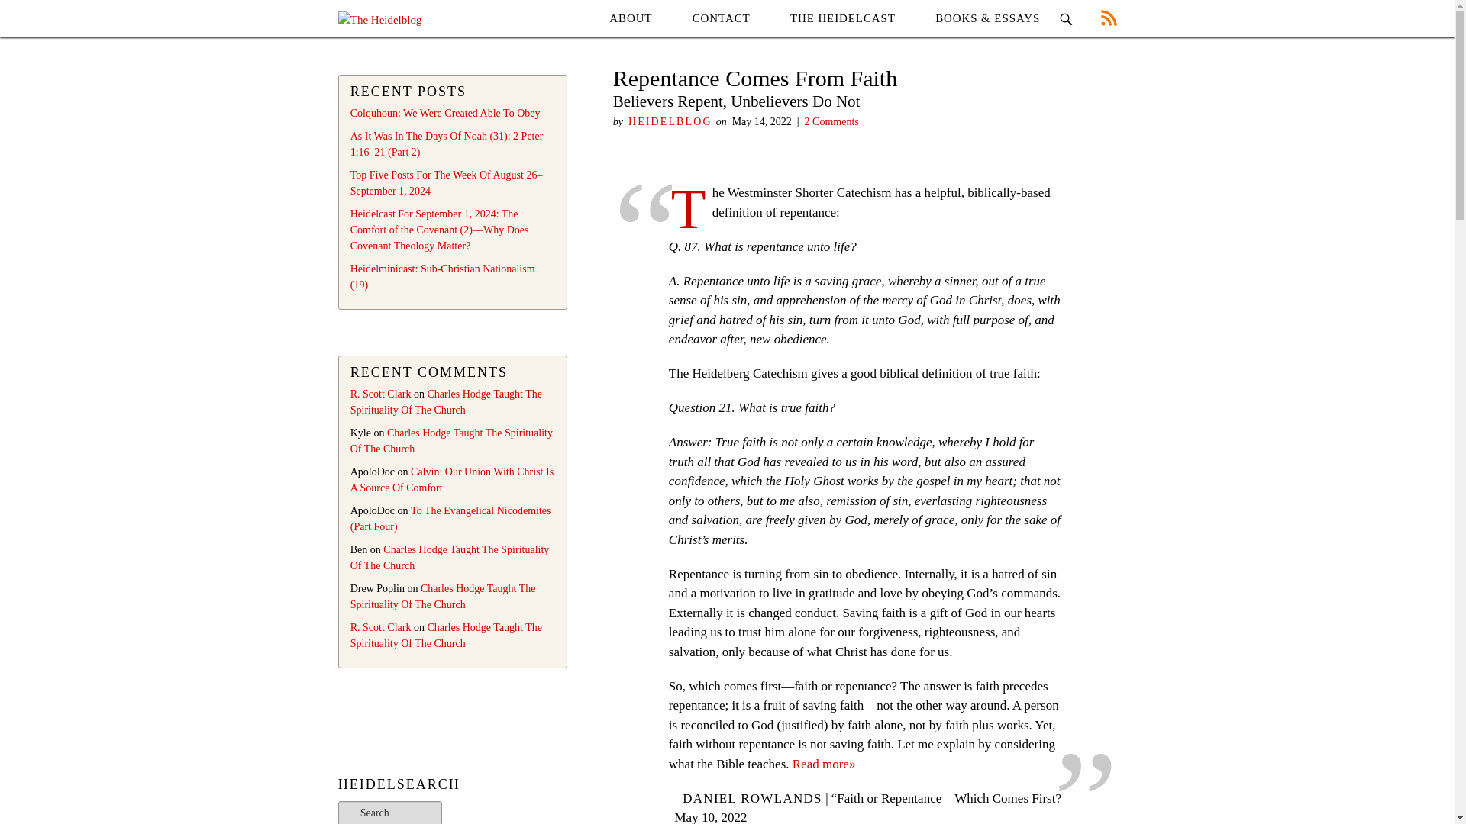 This screenshot has height=824, width=1466. What do you see at coordinates (630, 18) in the screenshot?
I see `About` at bounding box center [630, 18].